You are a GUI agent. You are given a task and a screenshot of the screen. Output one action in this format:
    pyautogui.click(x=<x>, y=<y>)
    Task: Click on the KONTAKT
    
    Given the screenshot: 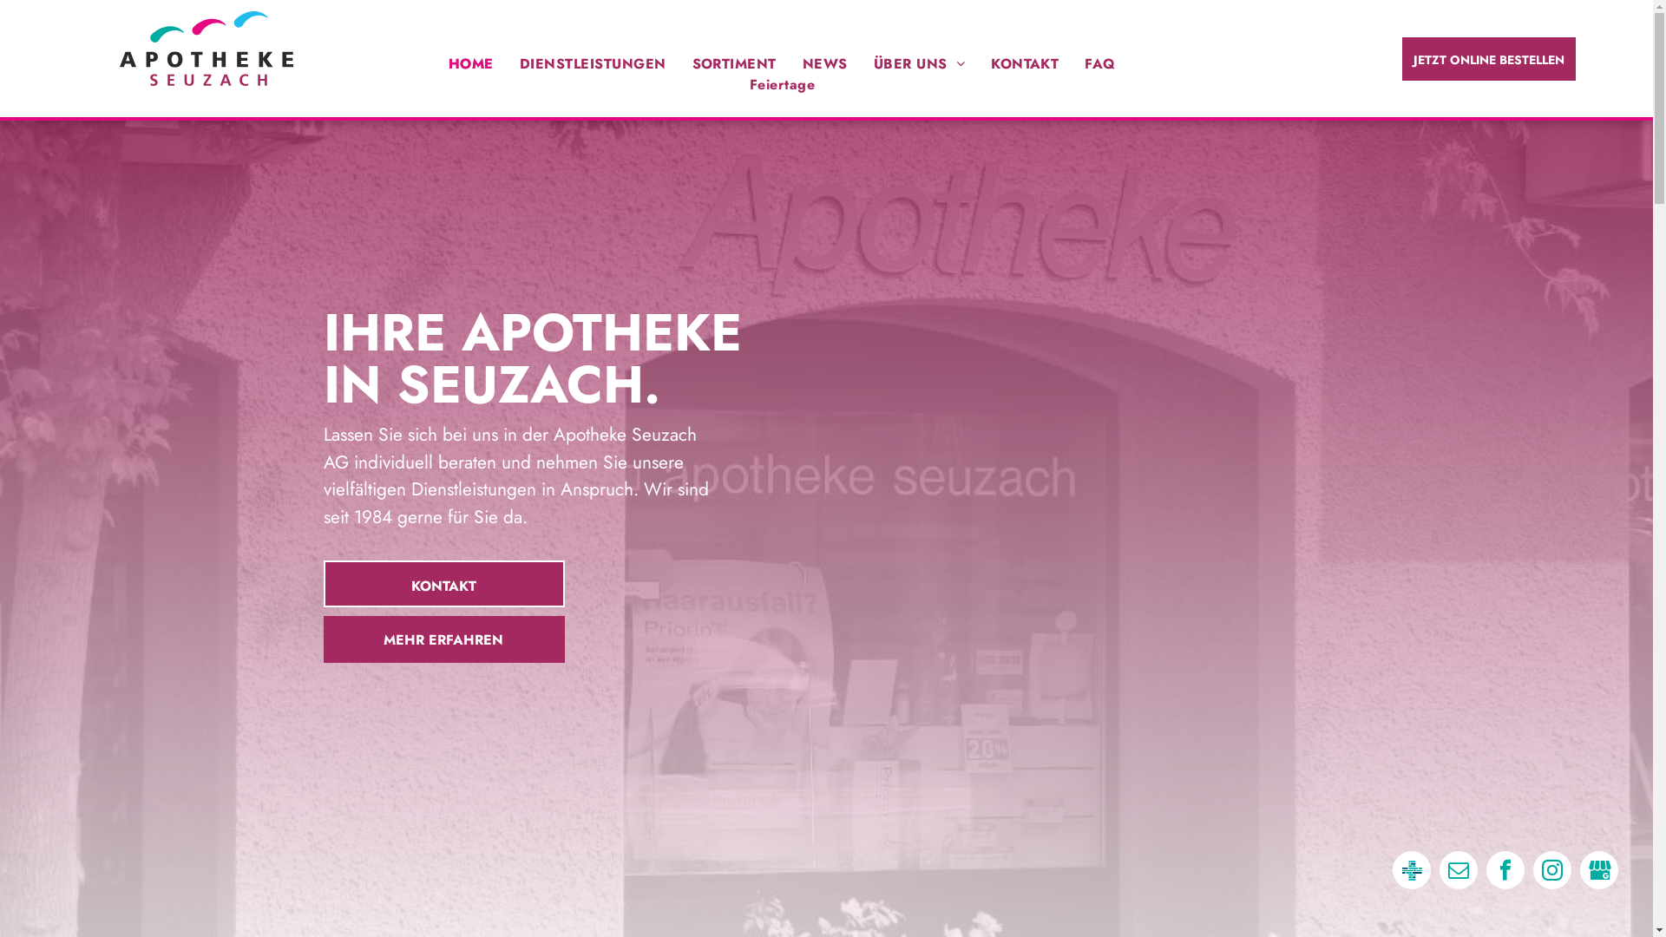 What is the action you would take?
    pyautogui.click(x=1025, y=64)
    